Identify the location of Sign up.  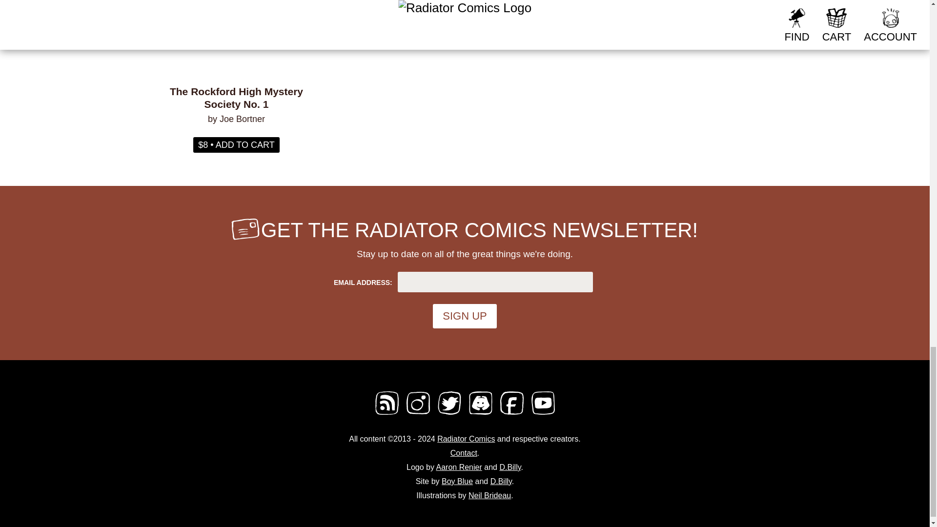
(465, 316).